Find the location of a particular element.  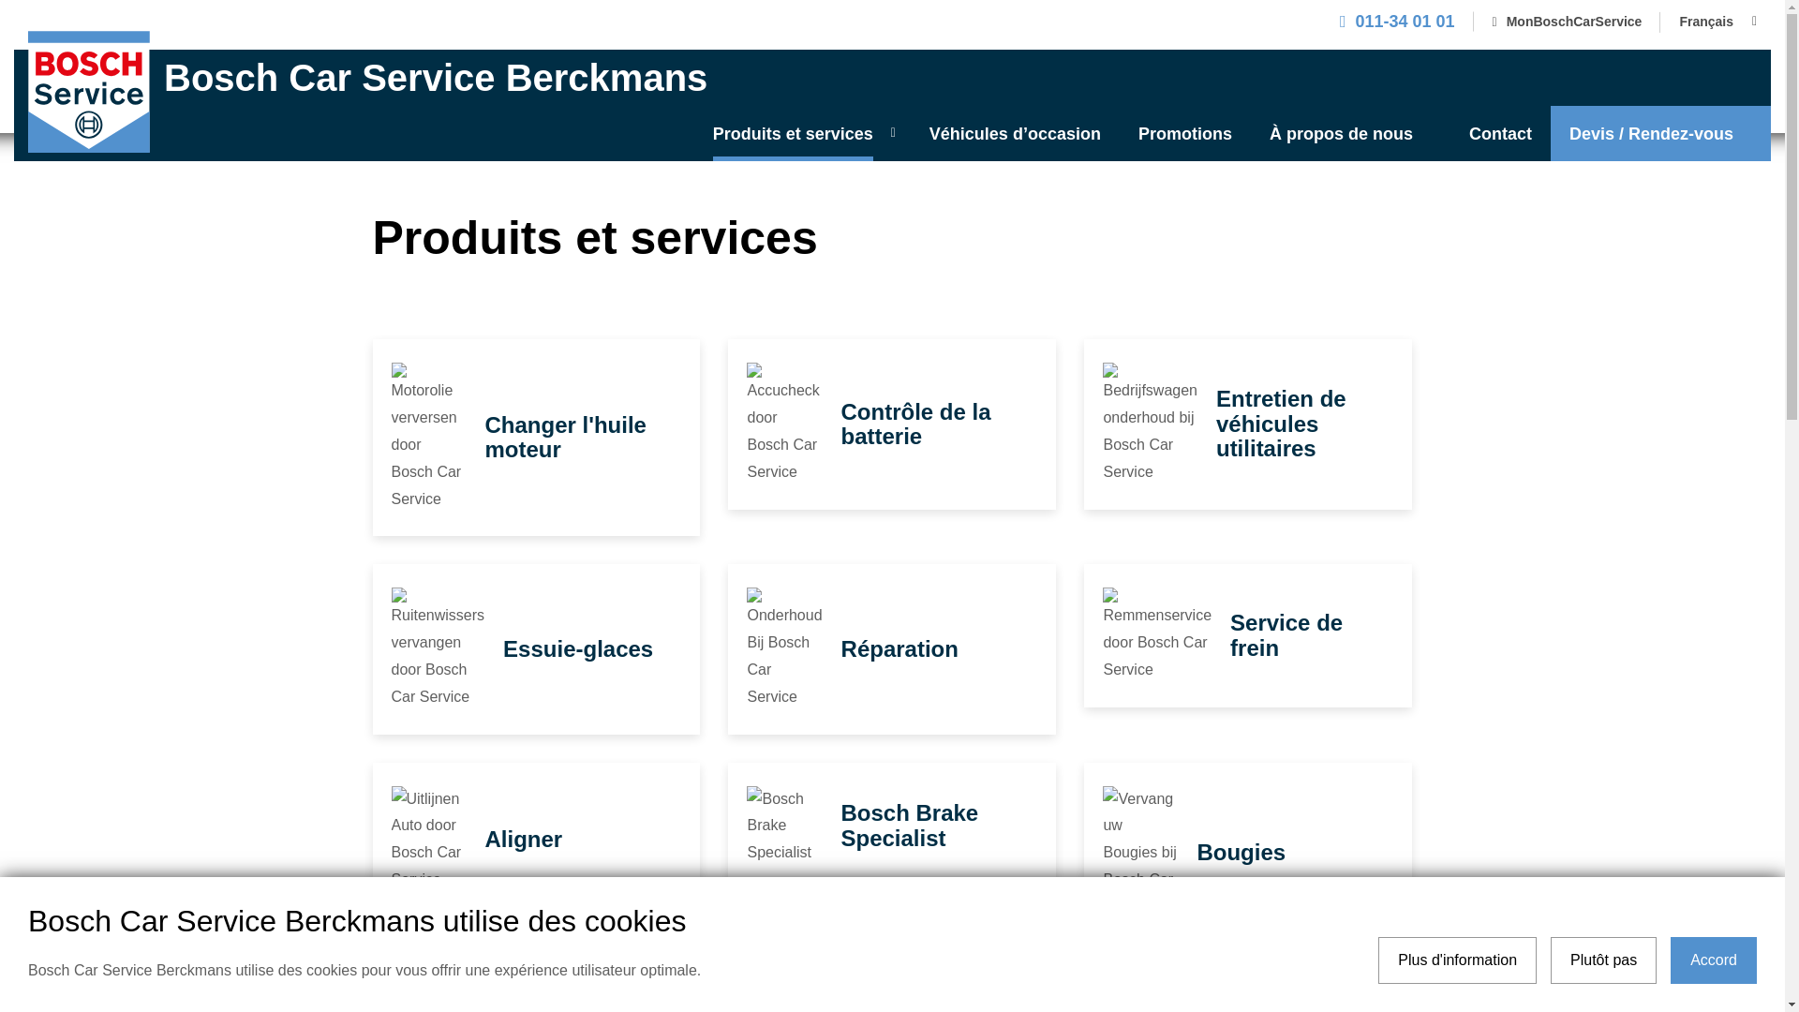

Contact is located at coordinates (1501, 134).